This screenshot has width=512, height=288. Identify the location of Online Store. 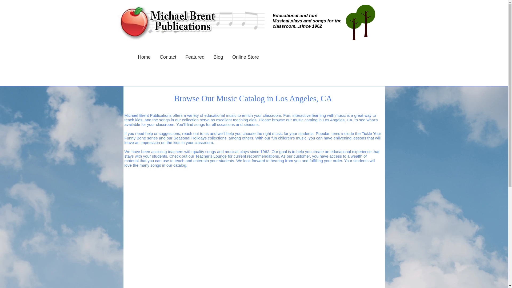
(245, 57).